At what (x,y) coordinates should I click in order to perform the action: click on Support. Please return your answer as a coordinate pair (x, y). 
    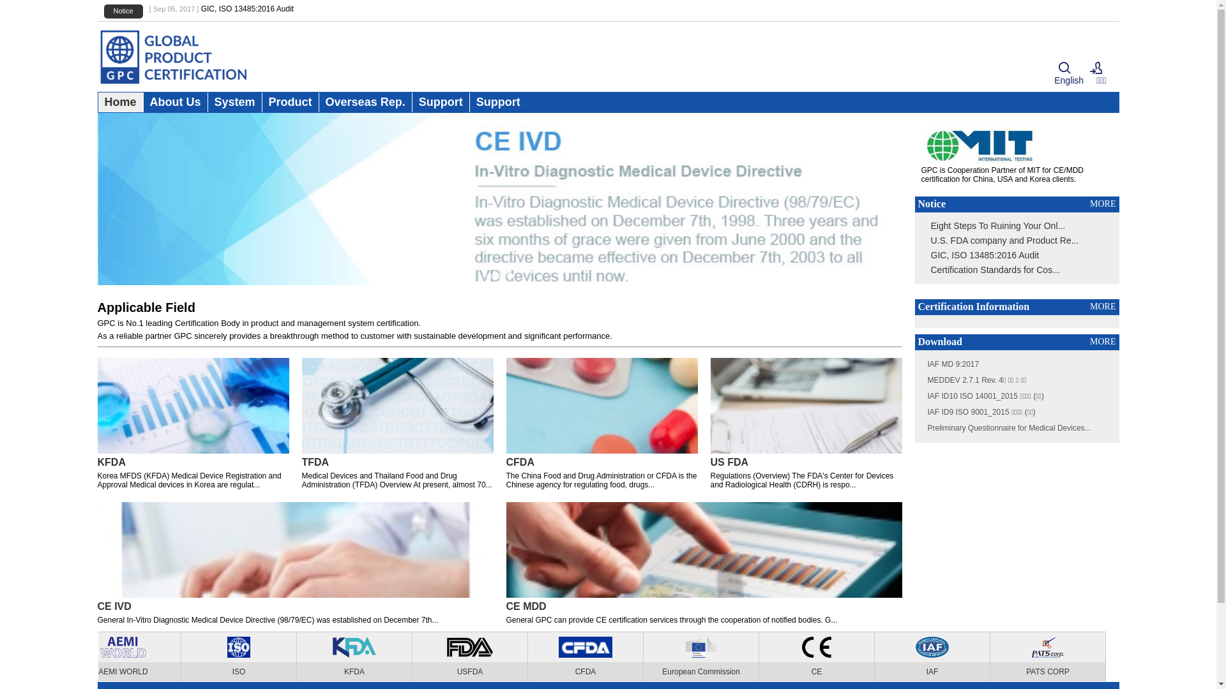
    Looking at the image, I should click on (441, 102).